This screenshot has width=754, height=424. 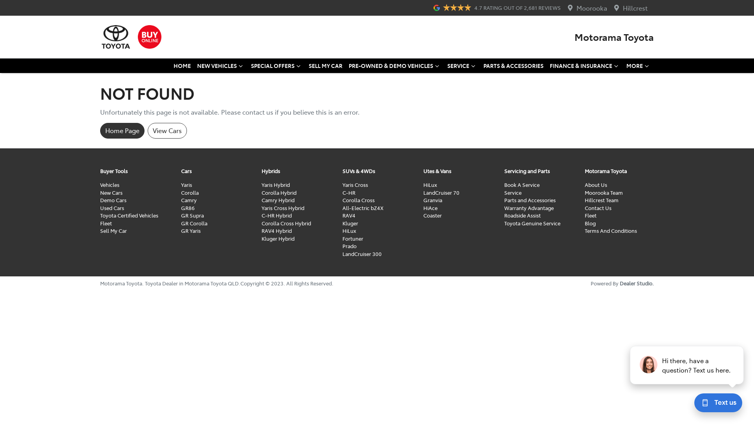 What do you see at coordinates (353, 239) in the screenshot?
I see `Fortuner` at bounding box center [353, 239].